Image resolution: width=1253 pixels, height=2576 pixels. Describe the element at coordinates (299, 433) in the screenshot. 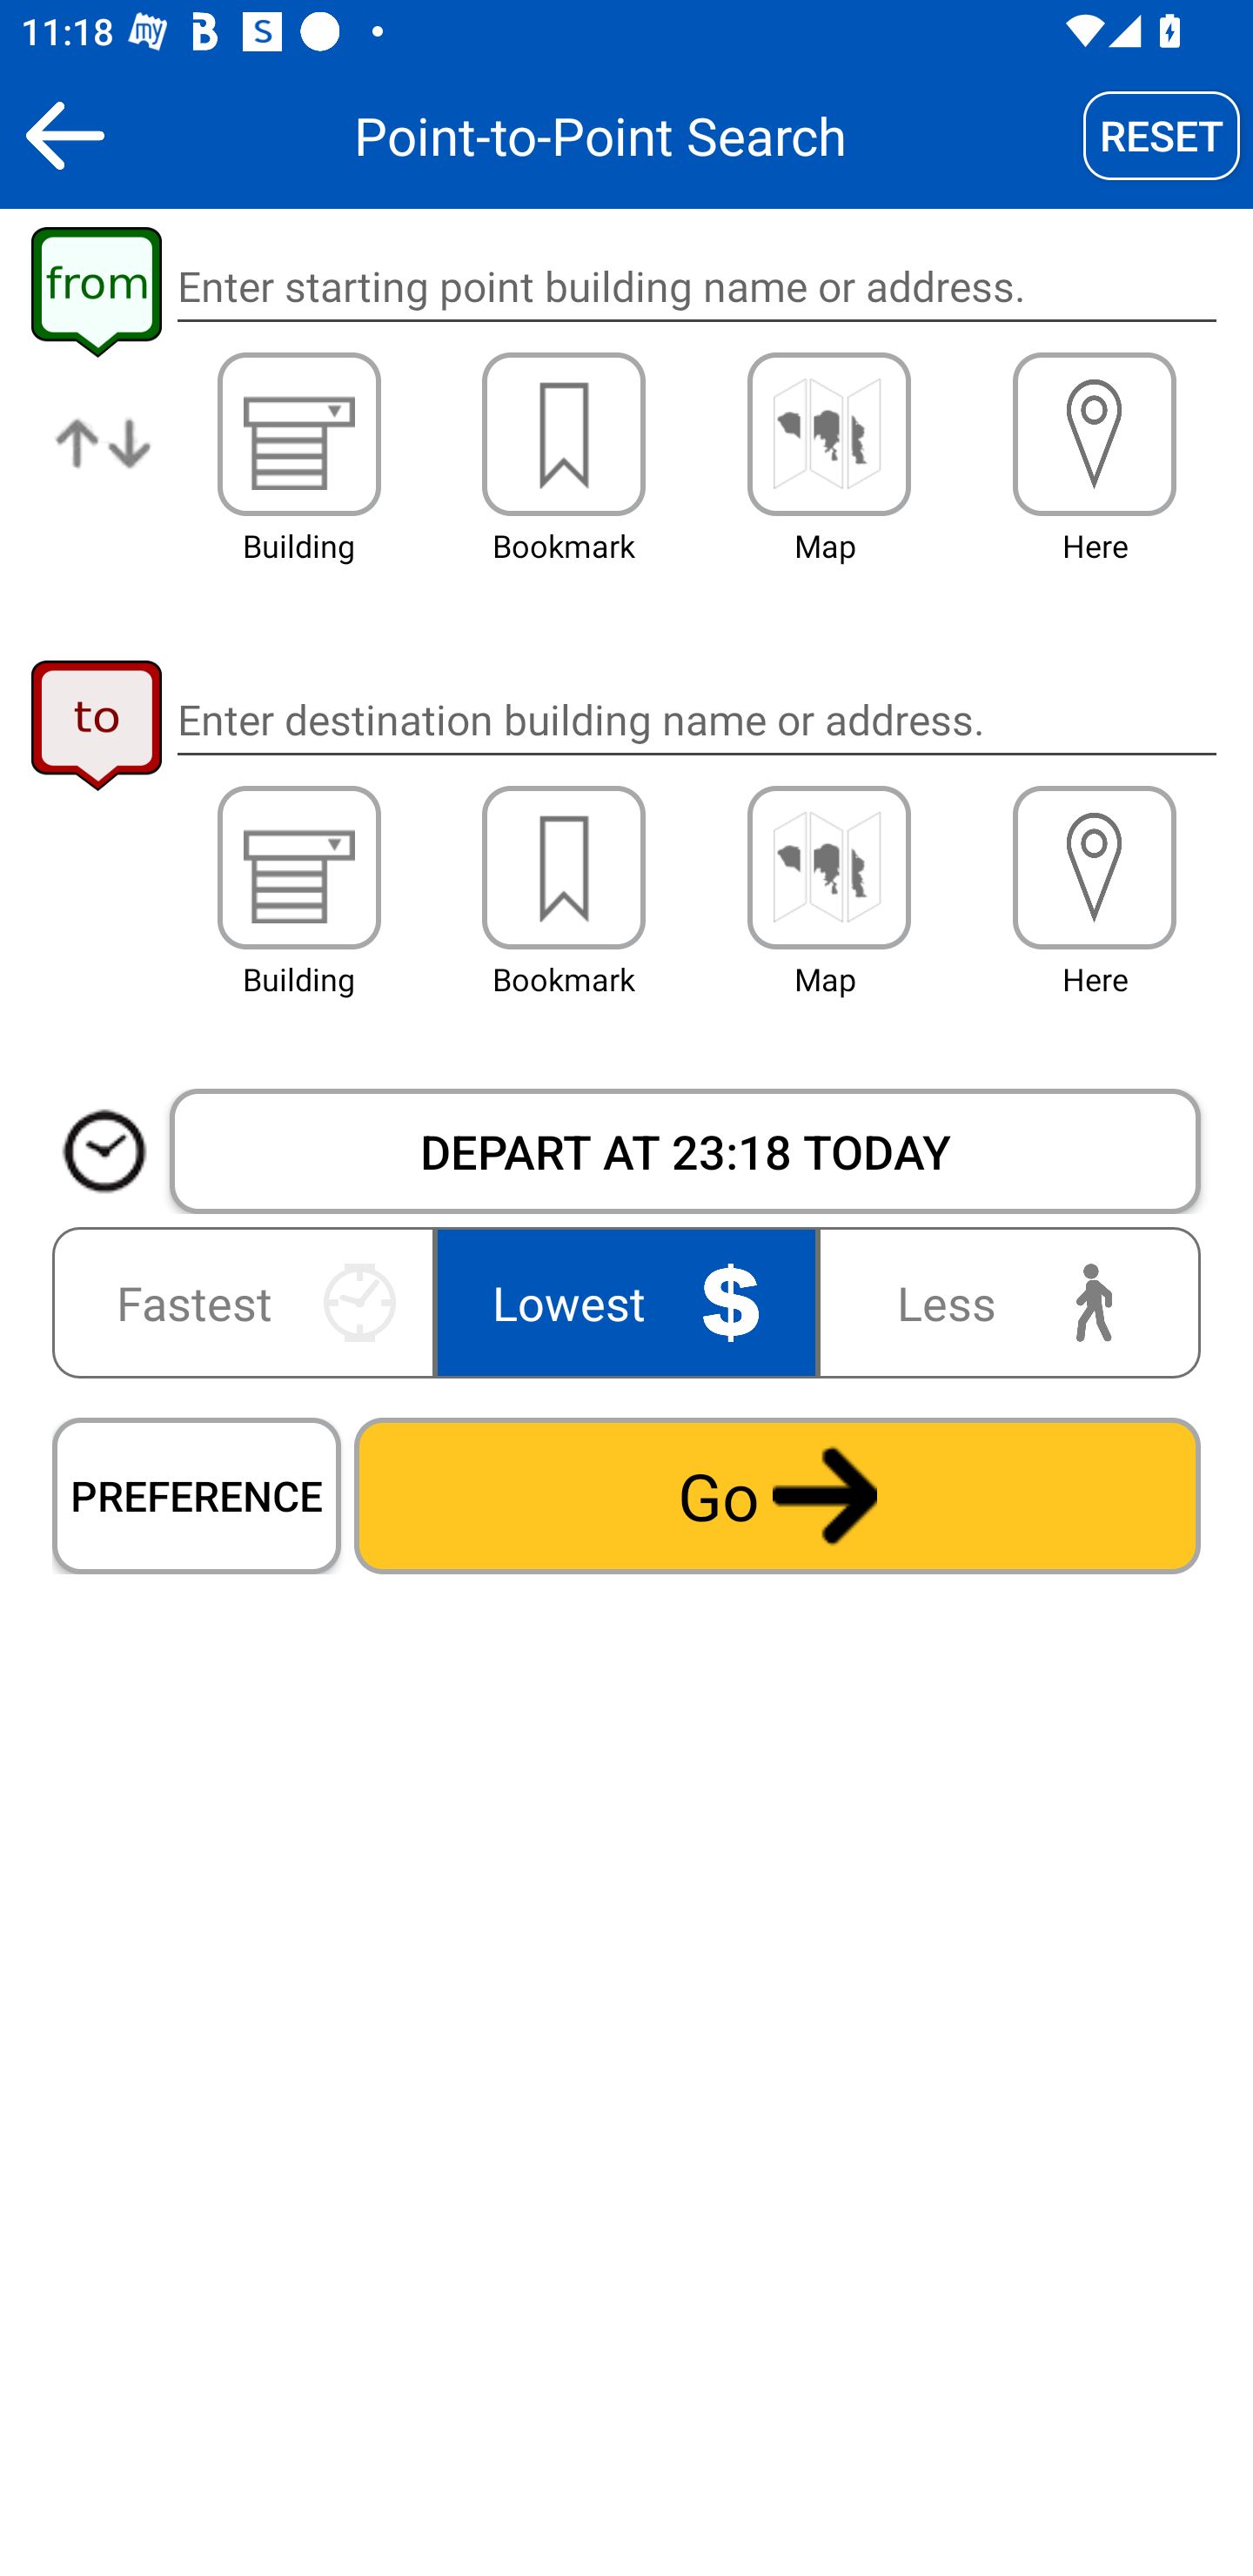

I see `Building` at that location.